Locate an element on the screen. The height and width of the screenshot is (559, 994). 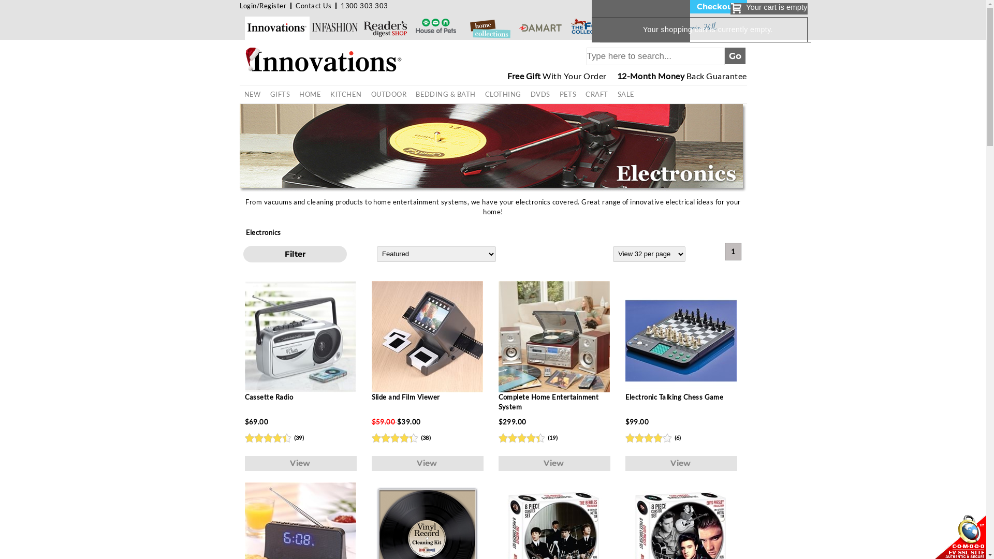
PETS is located at coordinates (568, 94).